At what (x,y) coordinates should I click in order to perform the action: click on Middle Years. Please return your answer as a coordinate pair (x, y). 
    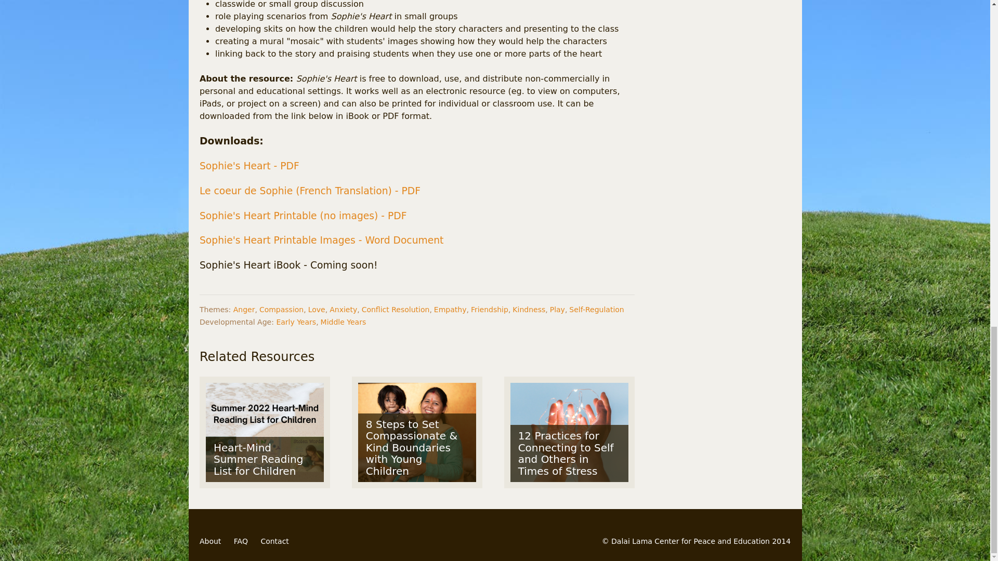
    Looking at the image, I should click on (343, 322).